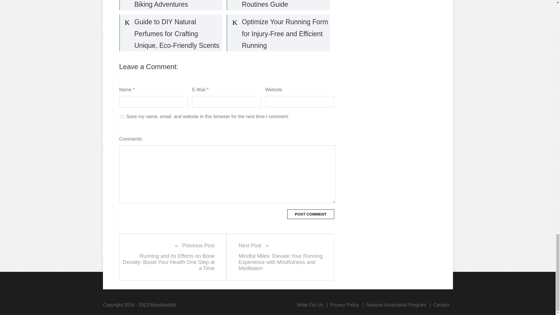 The height and width of the screenshot is (315, 560). What do you see at coordinates (311, 214) in the screenshot?
I see `Post Comment` at bounding box center [311, 214].